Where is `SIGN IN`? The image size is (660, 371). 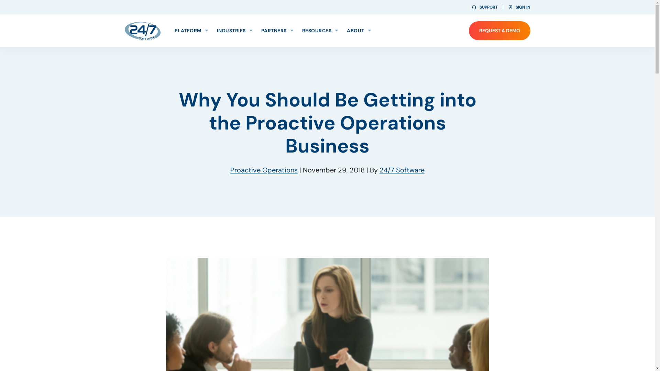 SIGN IN is located at coordinates (519, 7).